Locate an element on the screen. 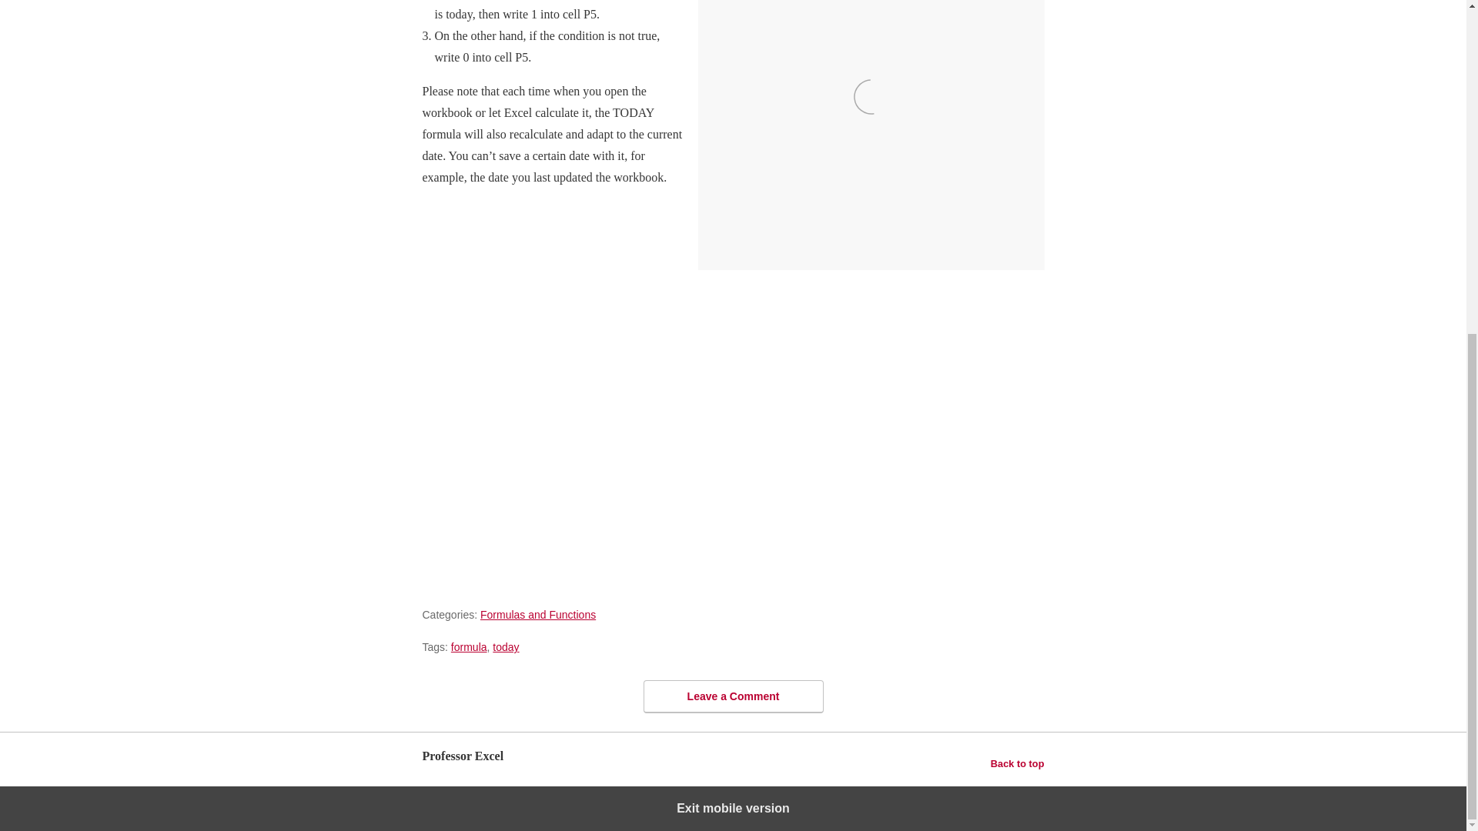 This screenshot has width=1478, height=831. today is located at coordinates (505, 646).